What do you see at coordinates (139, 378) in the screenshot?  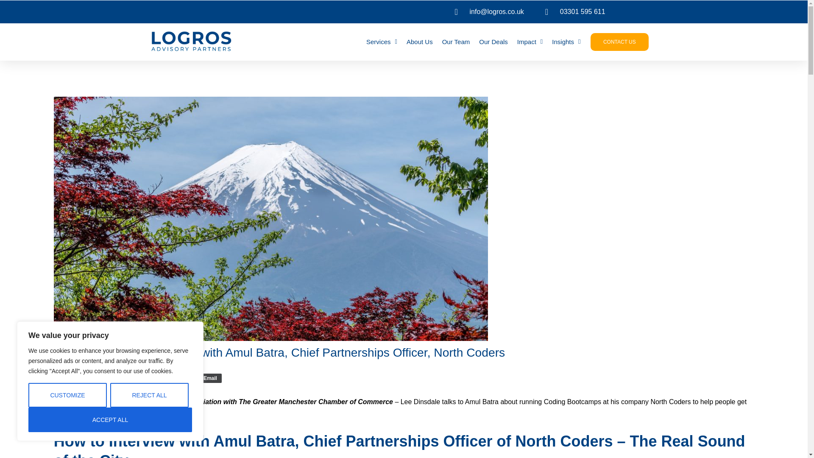 I see `Share on Pinterest` at bounding box center [139, 378].